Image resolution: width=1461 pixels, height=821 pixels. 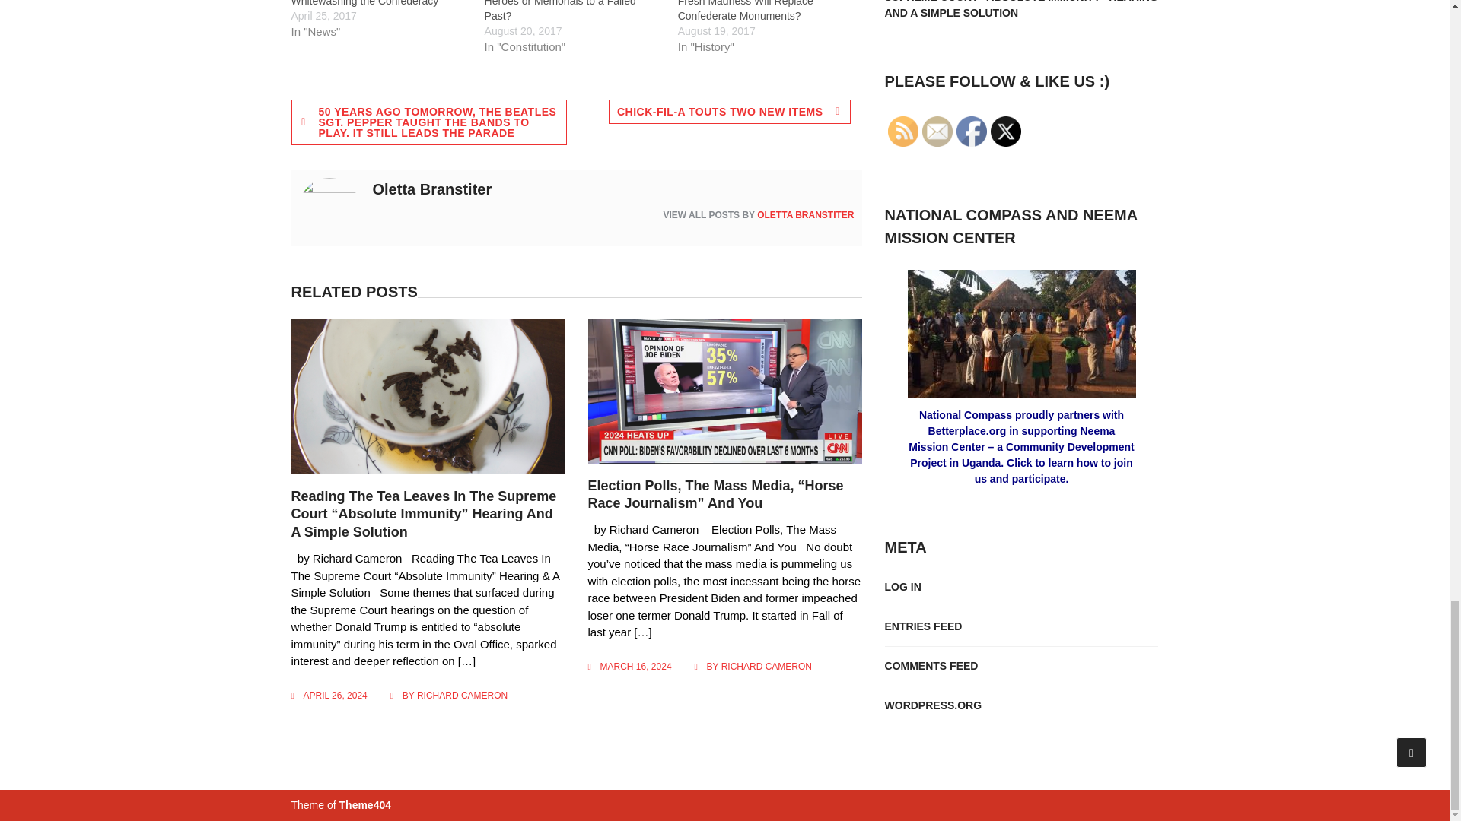 What do you see at coordinates (1006, 132) in the screenshot?
I see `Twitter` at bounding box center [1006, 132].